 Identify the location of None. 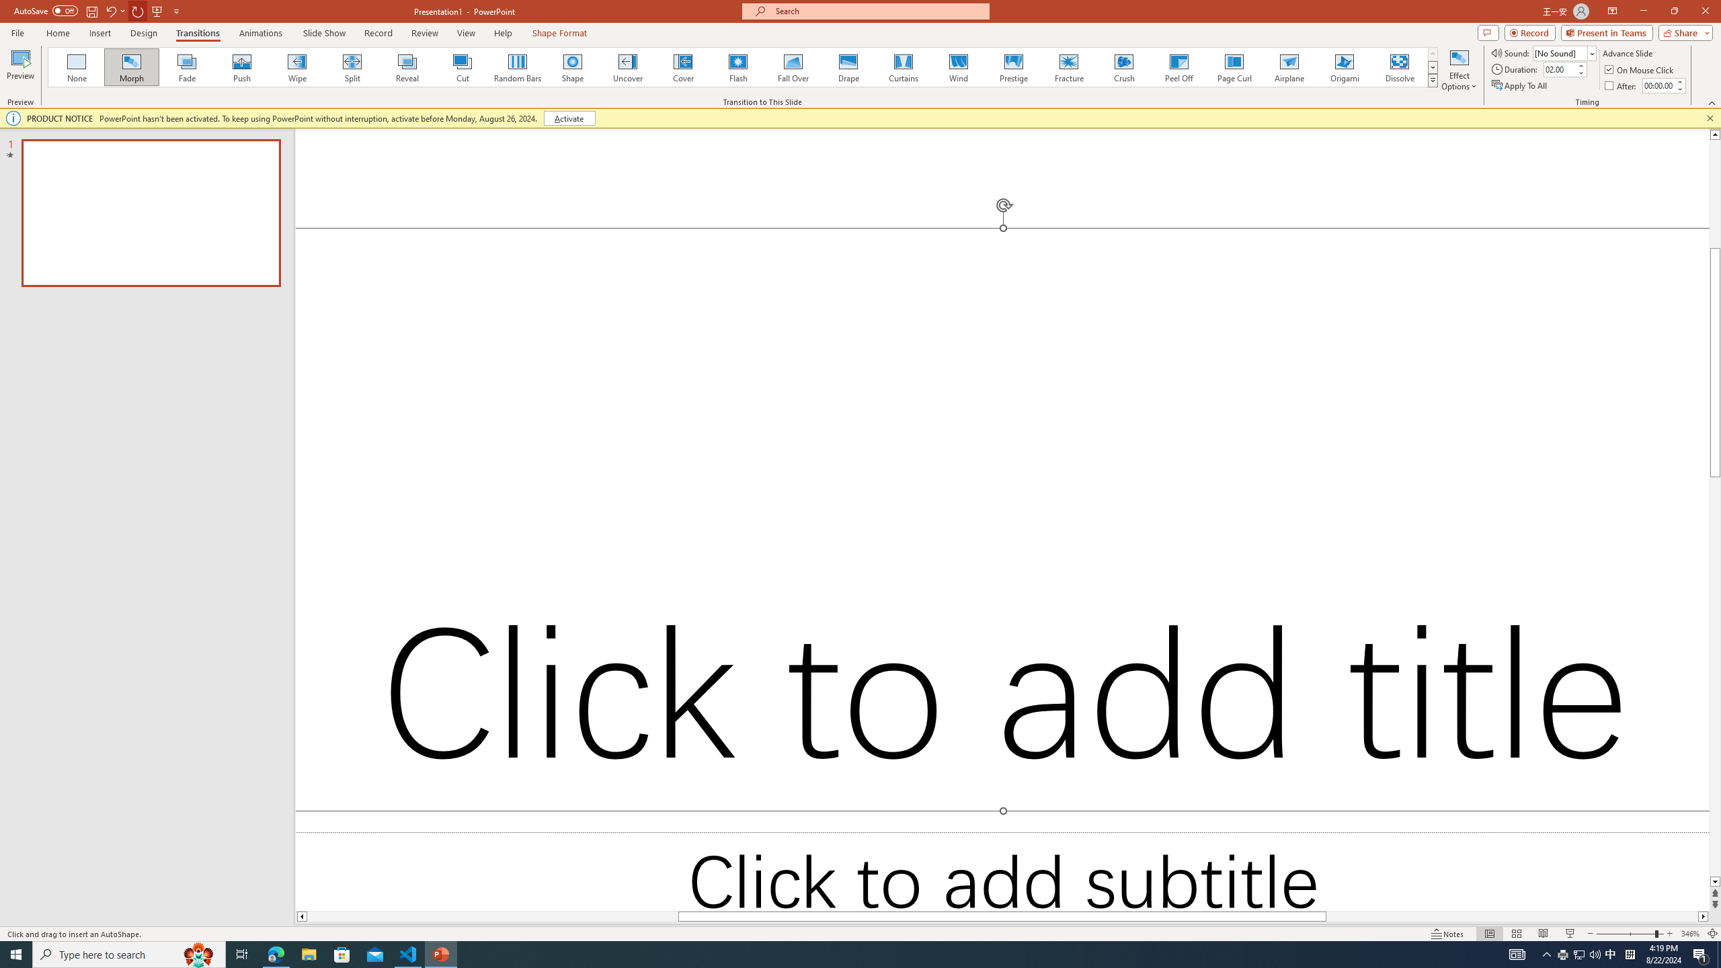
(77, 67).